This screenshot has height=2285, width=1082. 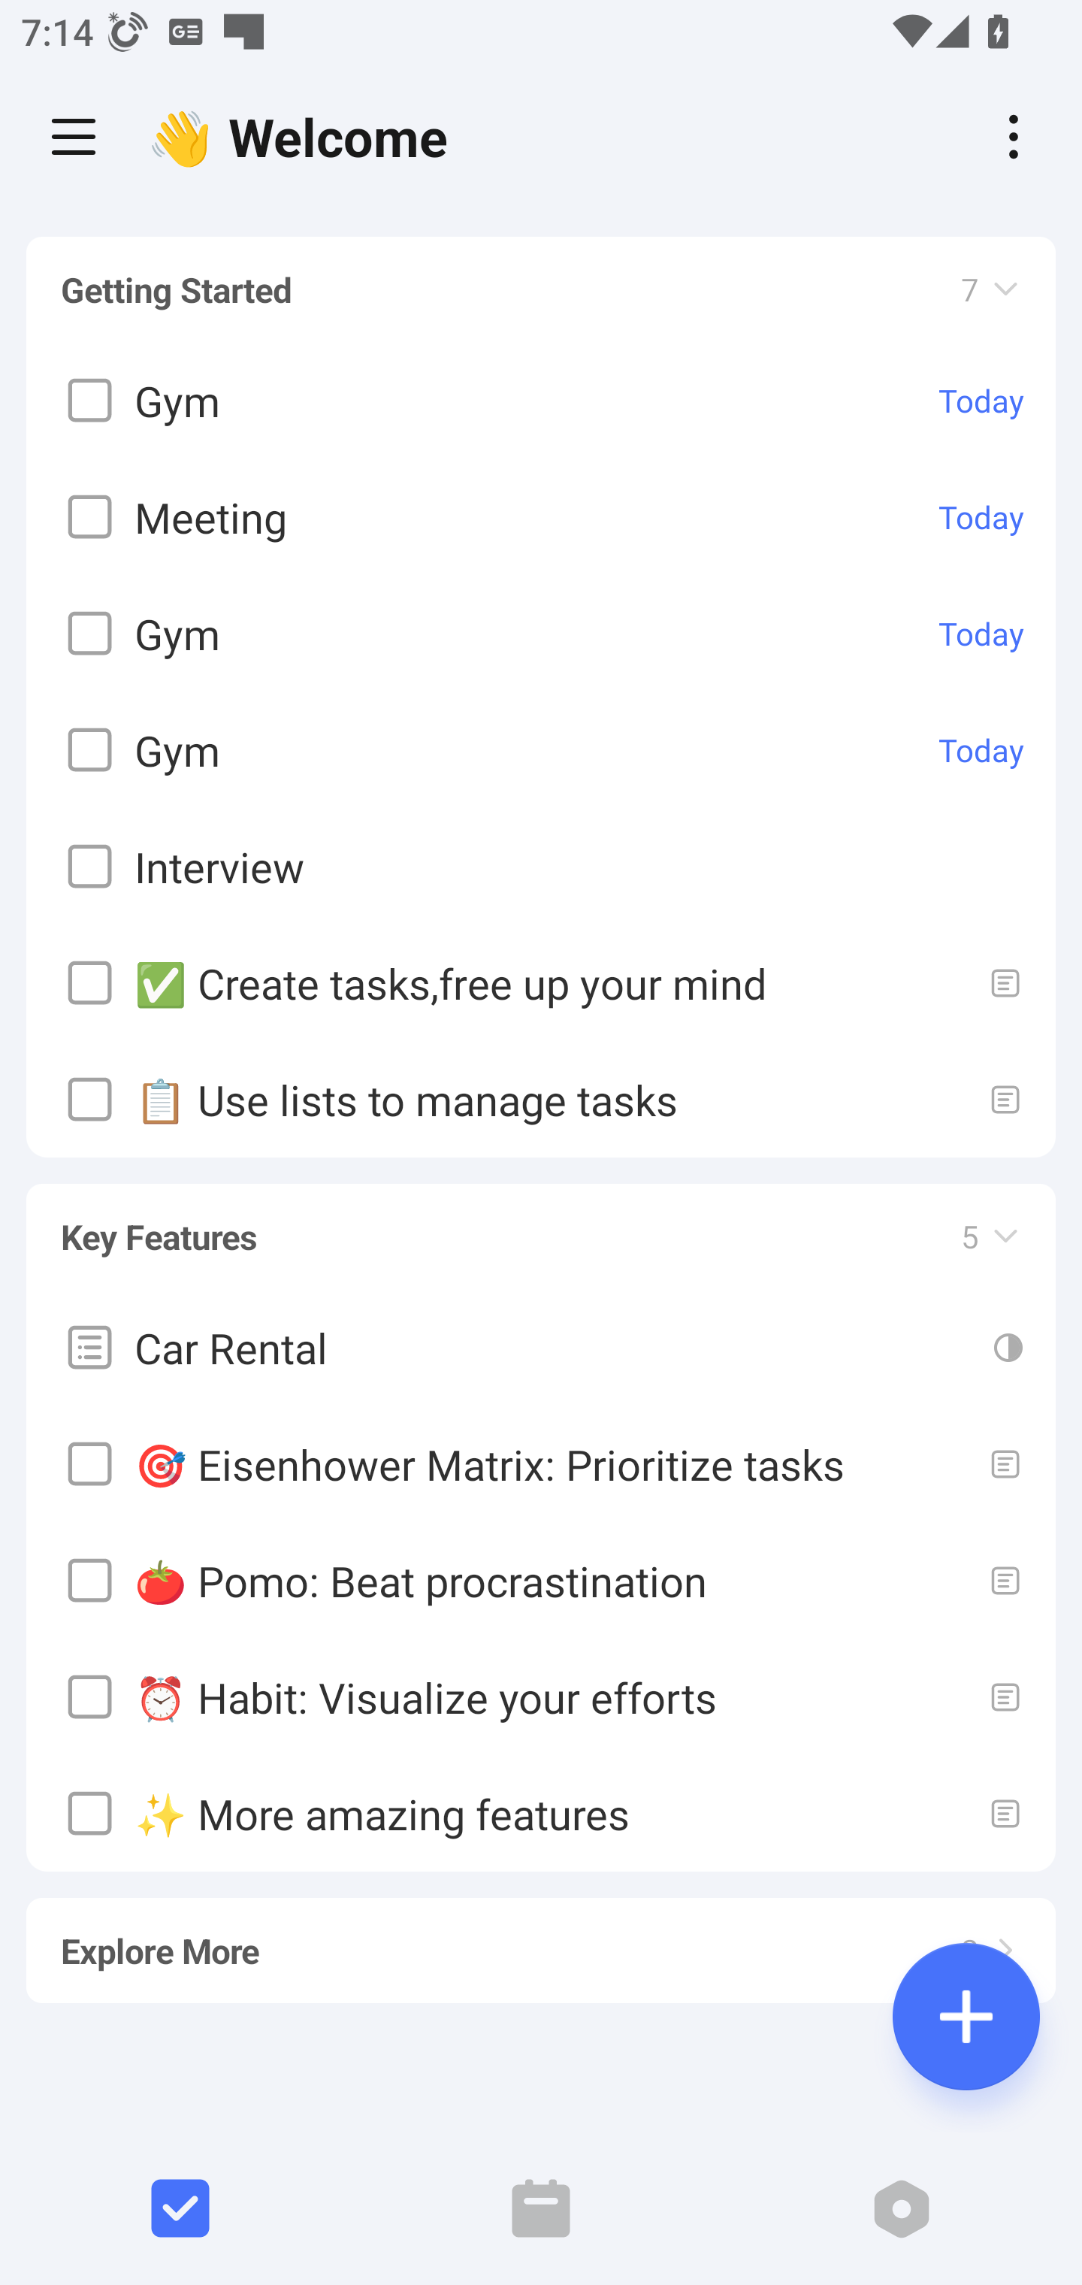 I want to click on Explore More 2, so click(x=541, y=1938).